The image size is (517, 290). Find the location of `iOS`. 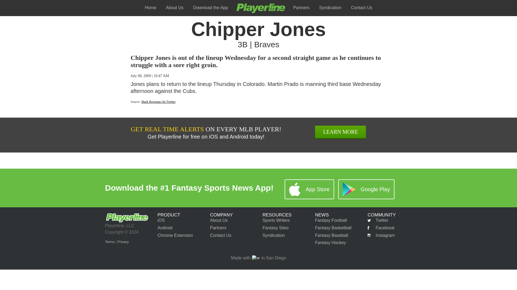

iOS is located at coordinates (161, 220).